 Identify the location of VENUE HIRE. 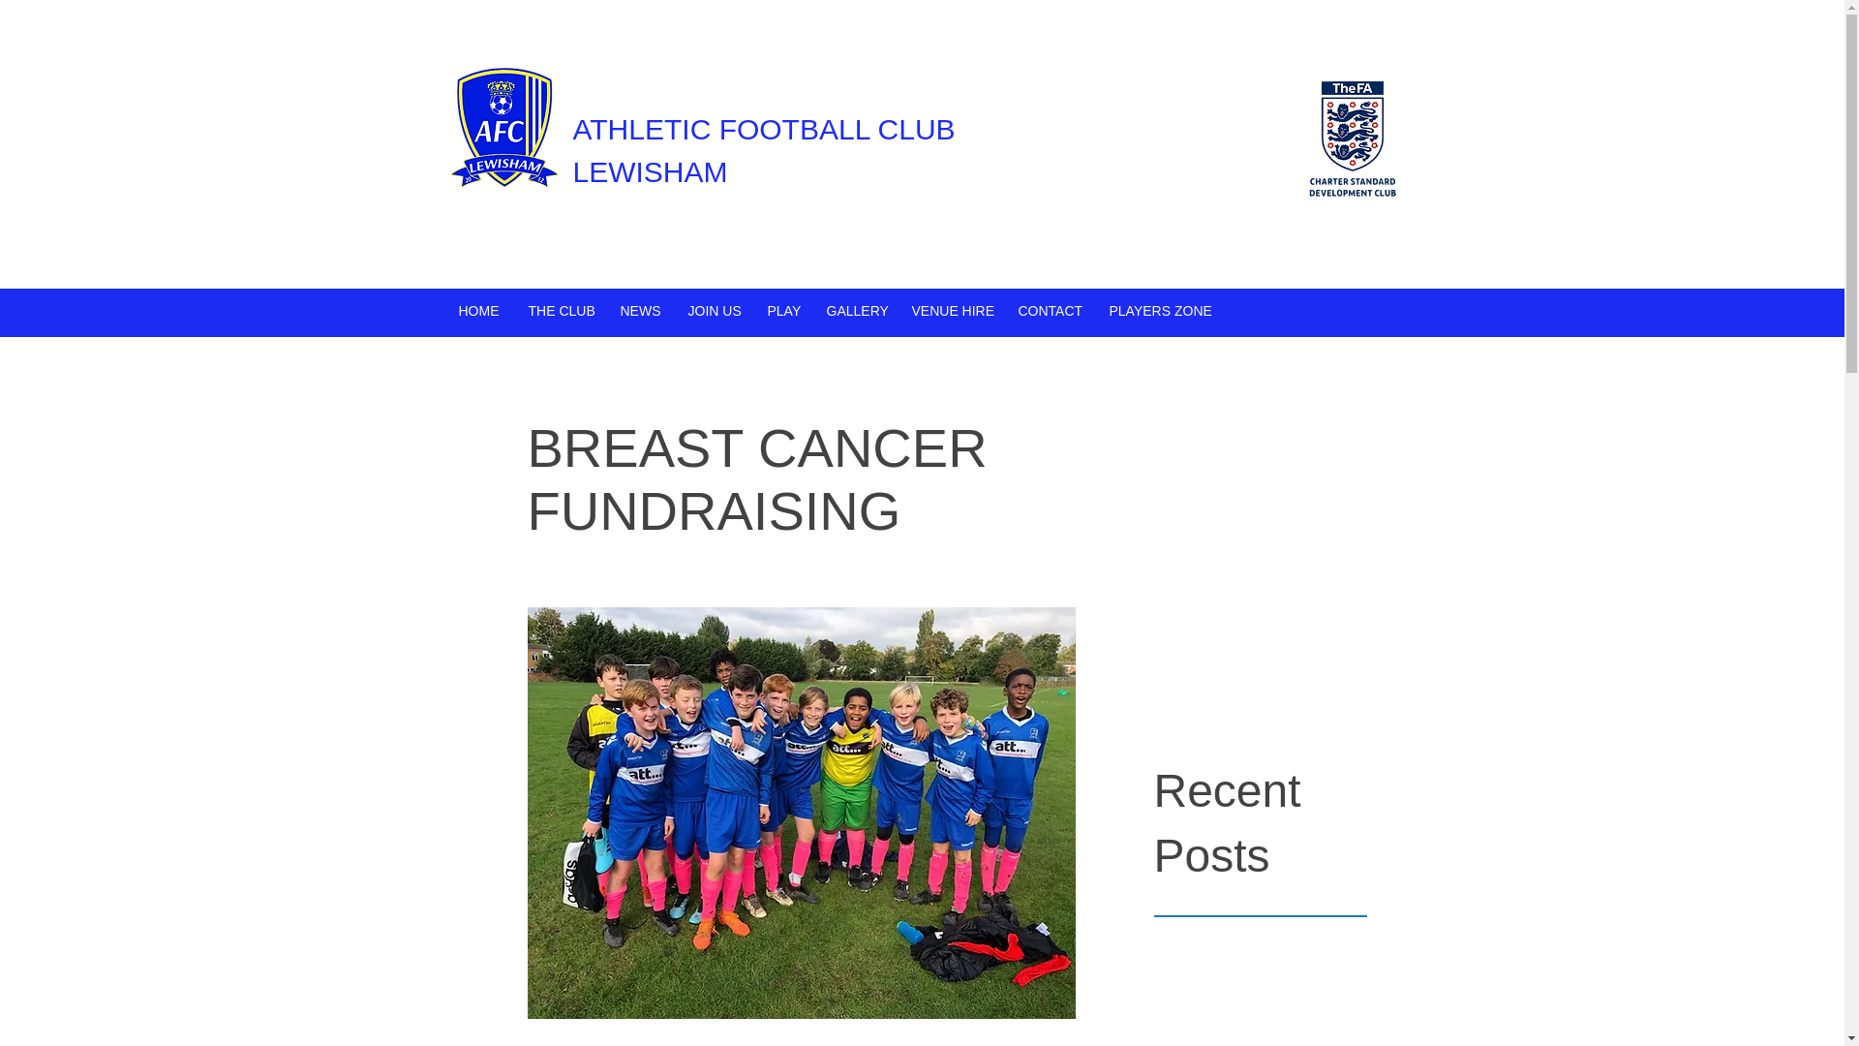
(949, 310).